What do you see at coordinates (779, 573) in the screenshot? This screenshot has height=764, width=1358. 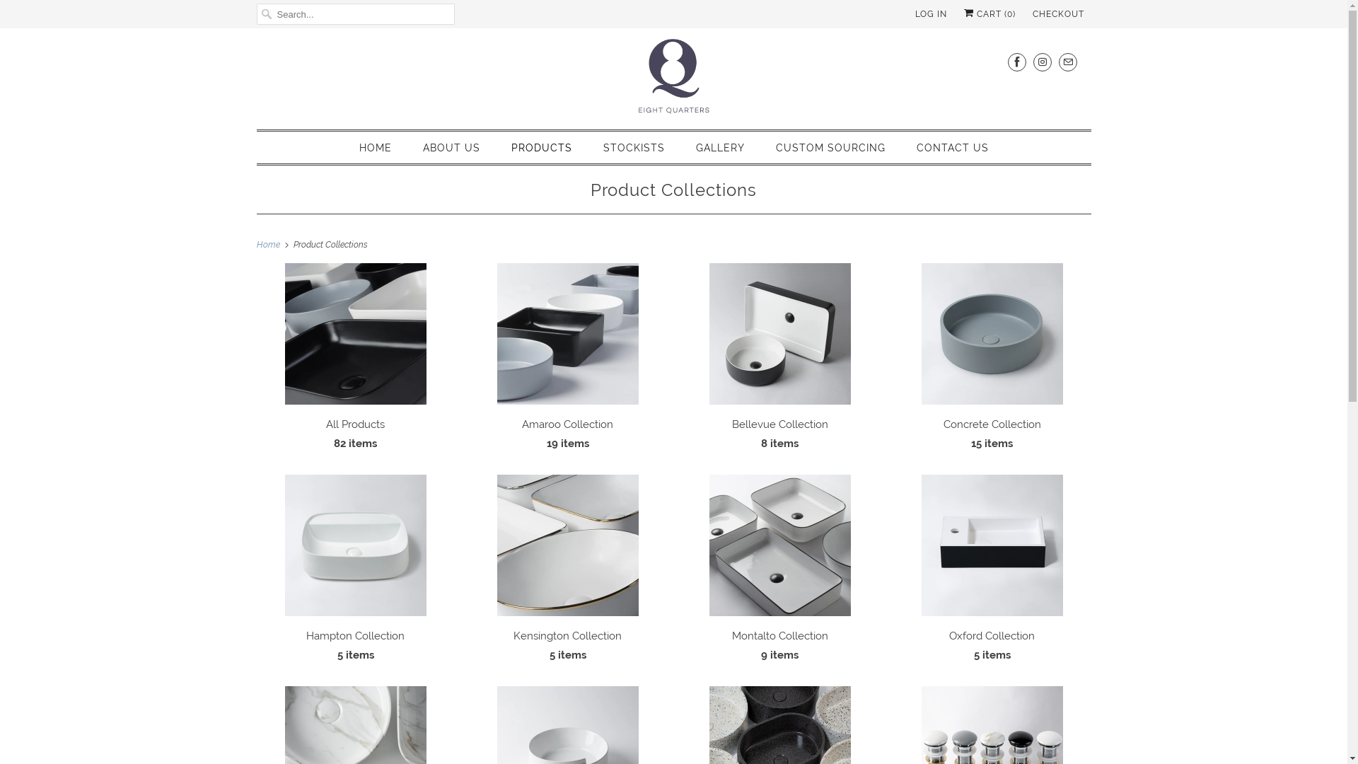 I see `Montalto Collection
9 items` at bounding box center [779, 573].